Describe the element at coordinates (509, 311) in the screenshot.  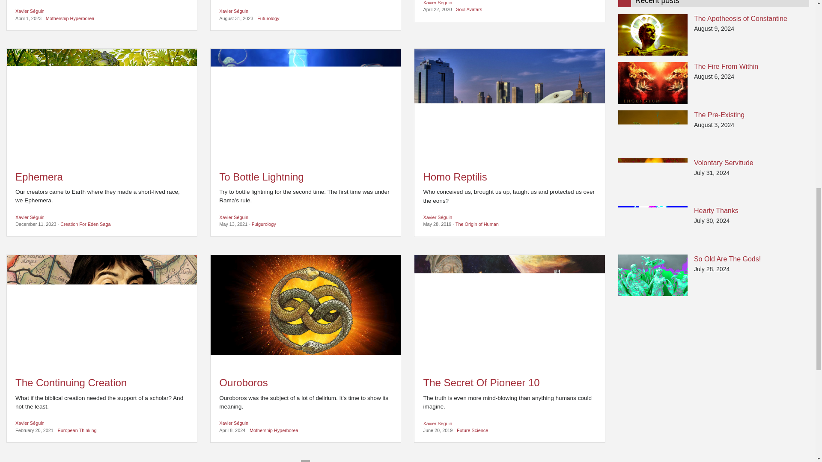
I see `The Secret Of Pioneer 10` at that location.